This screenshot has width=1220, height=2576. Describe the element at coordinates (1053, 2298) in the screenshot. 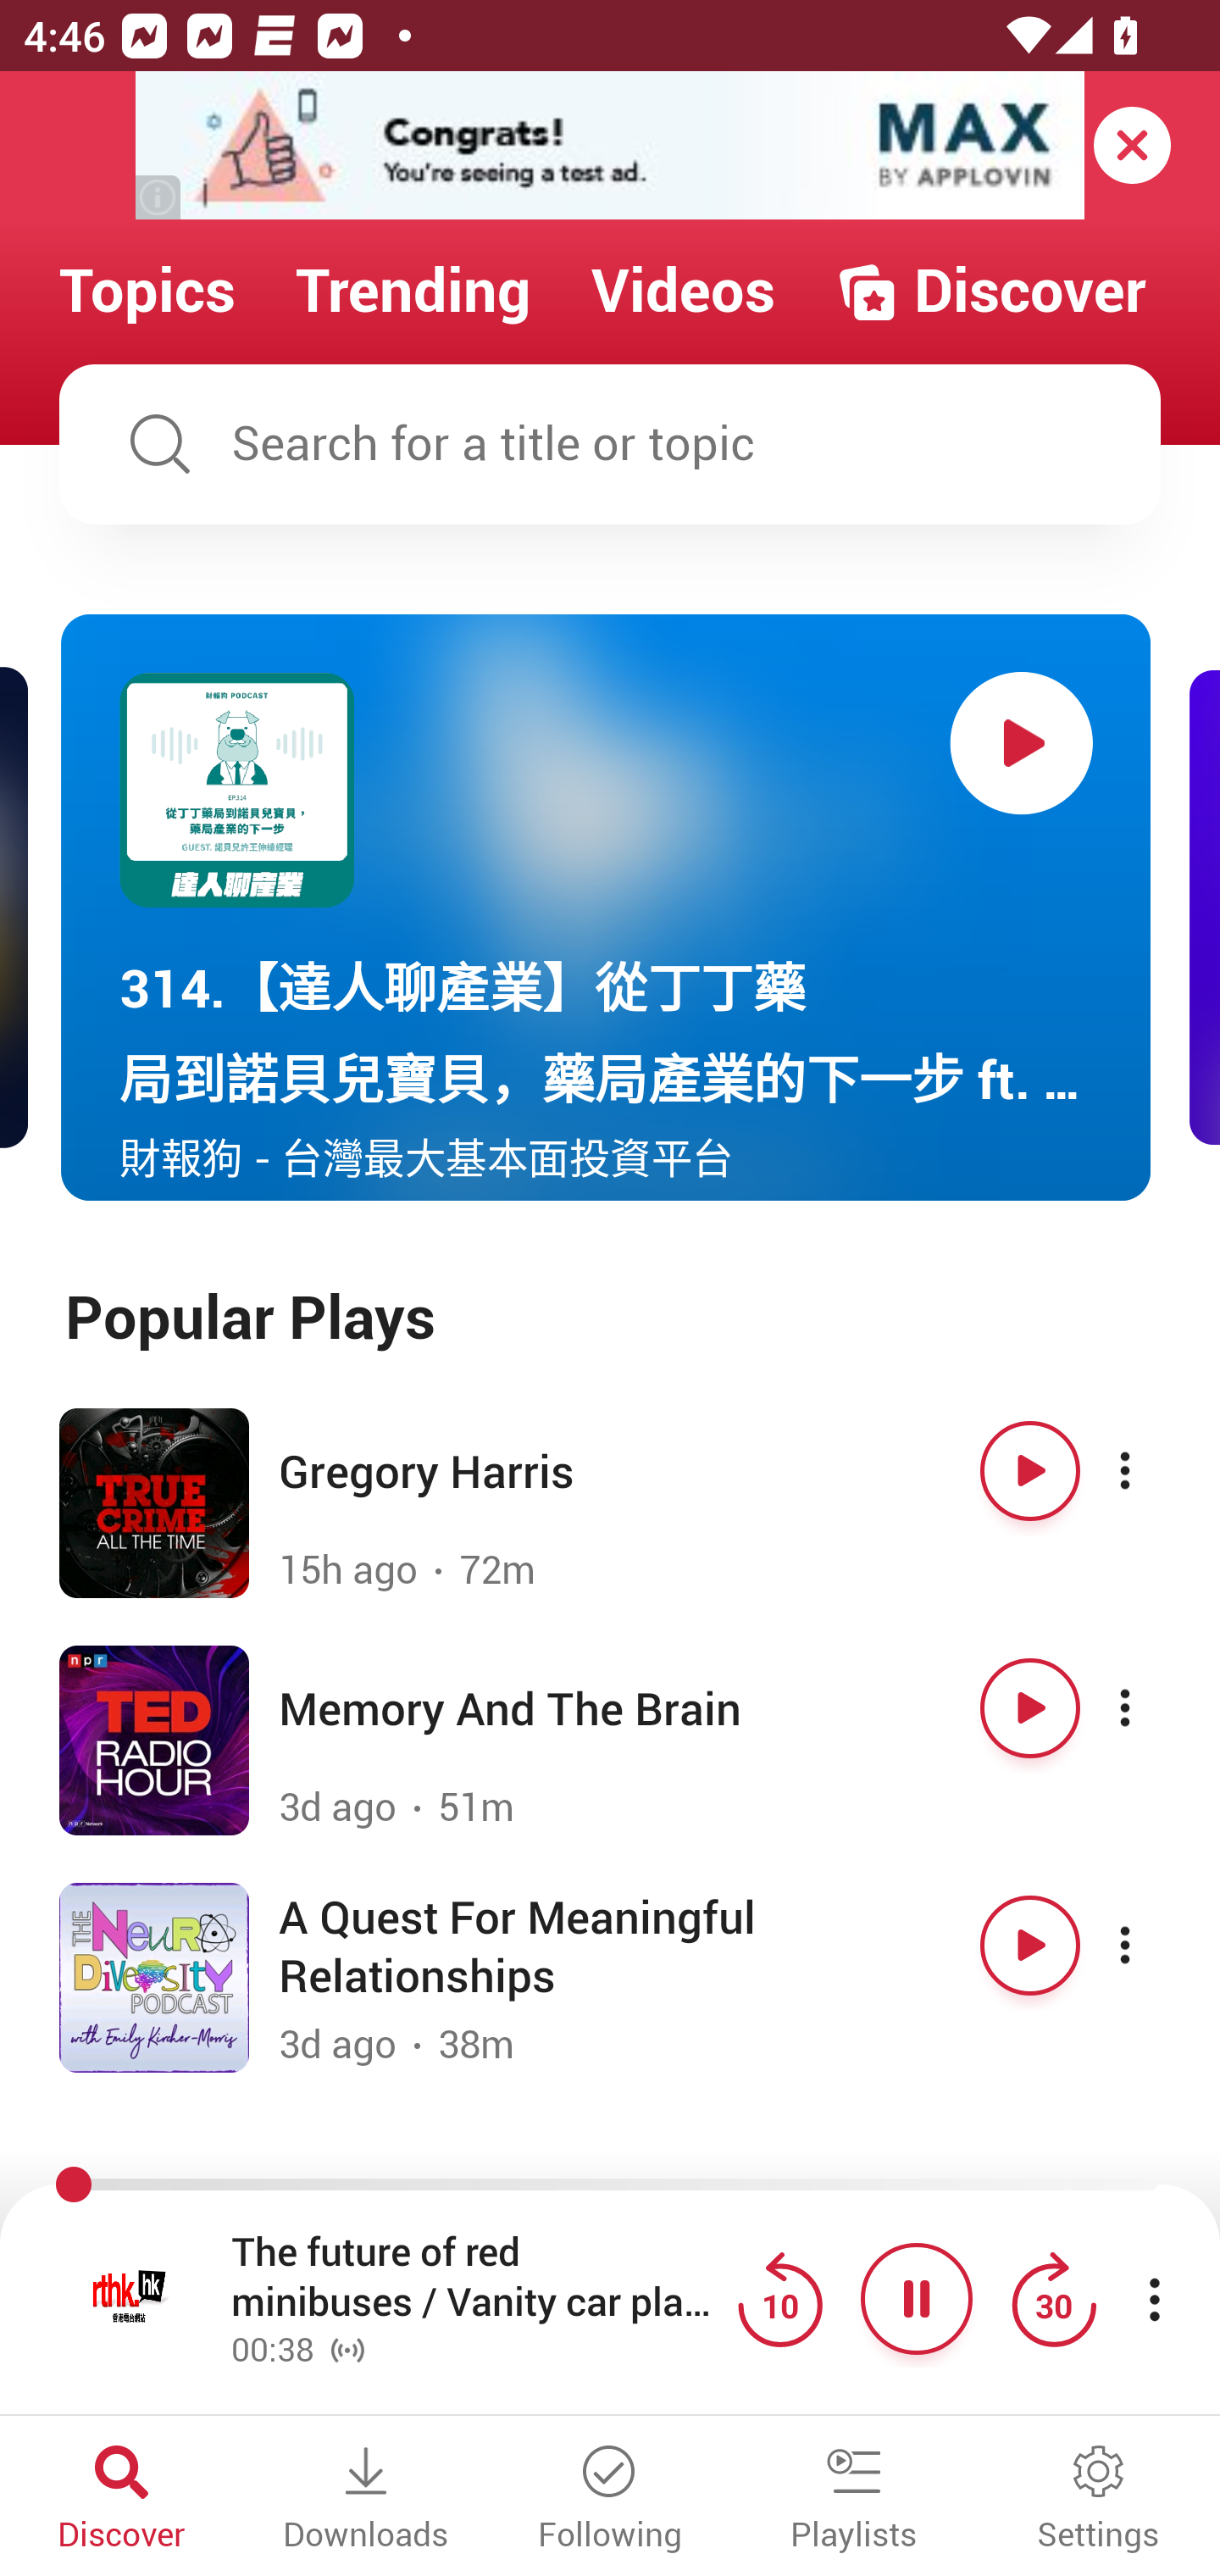

I see `Jump forward` at that location.